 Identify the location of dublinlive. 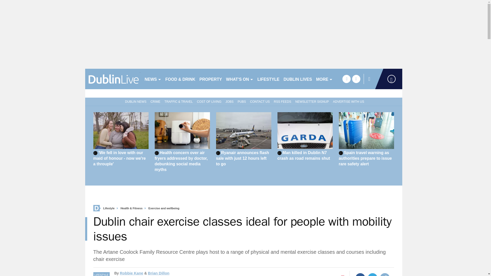
(113, 79).